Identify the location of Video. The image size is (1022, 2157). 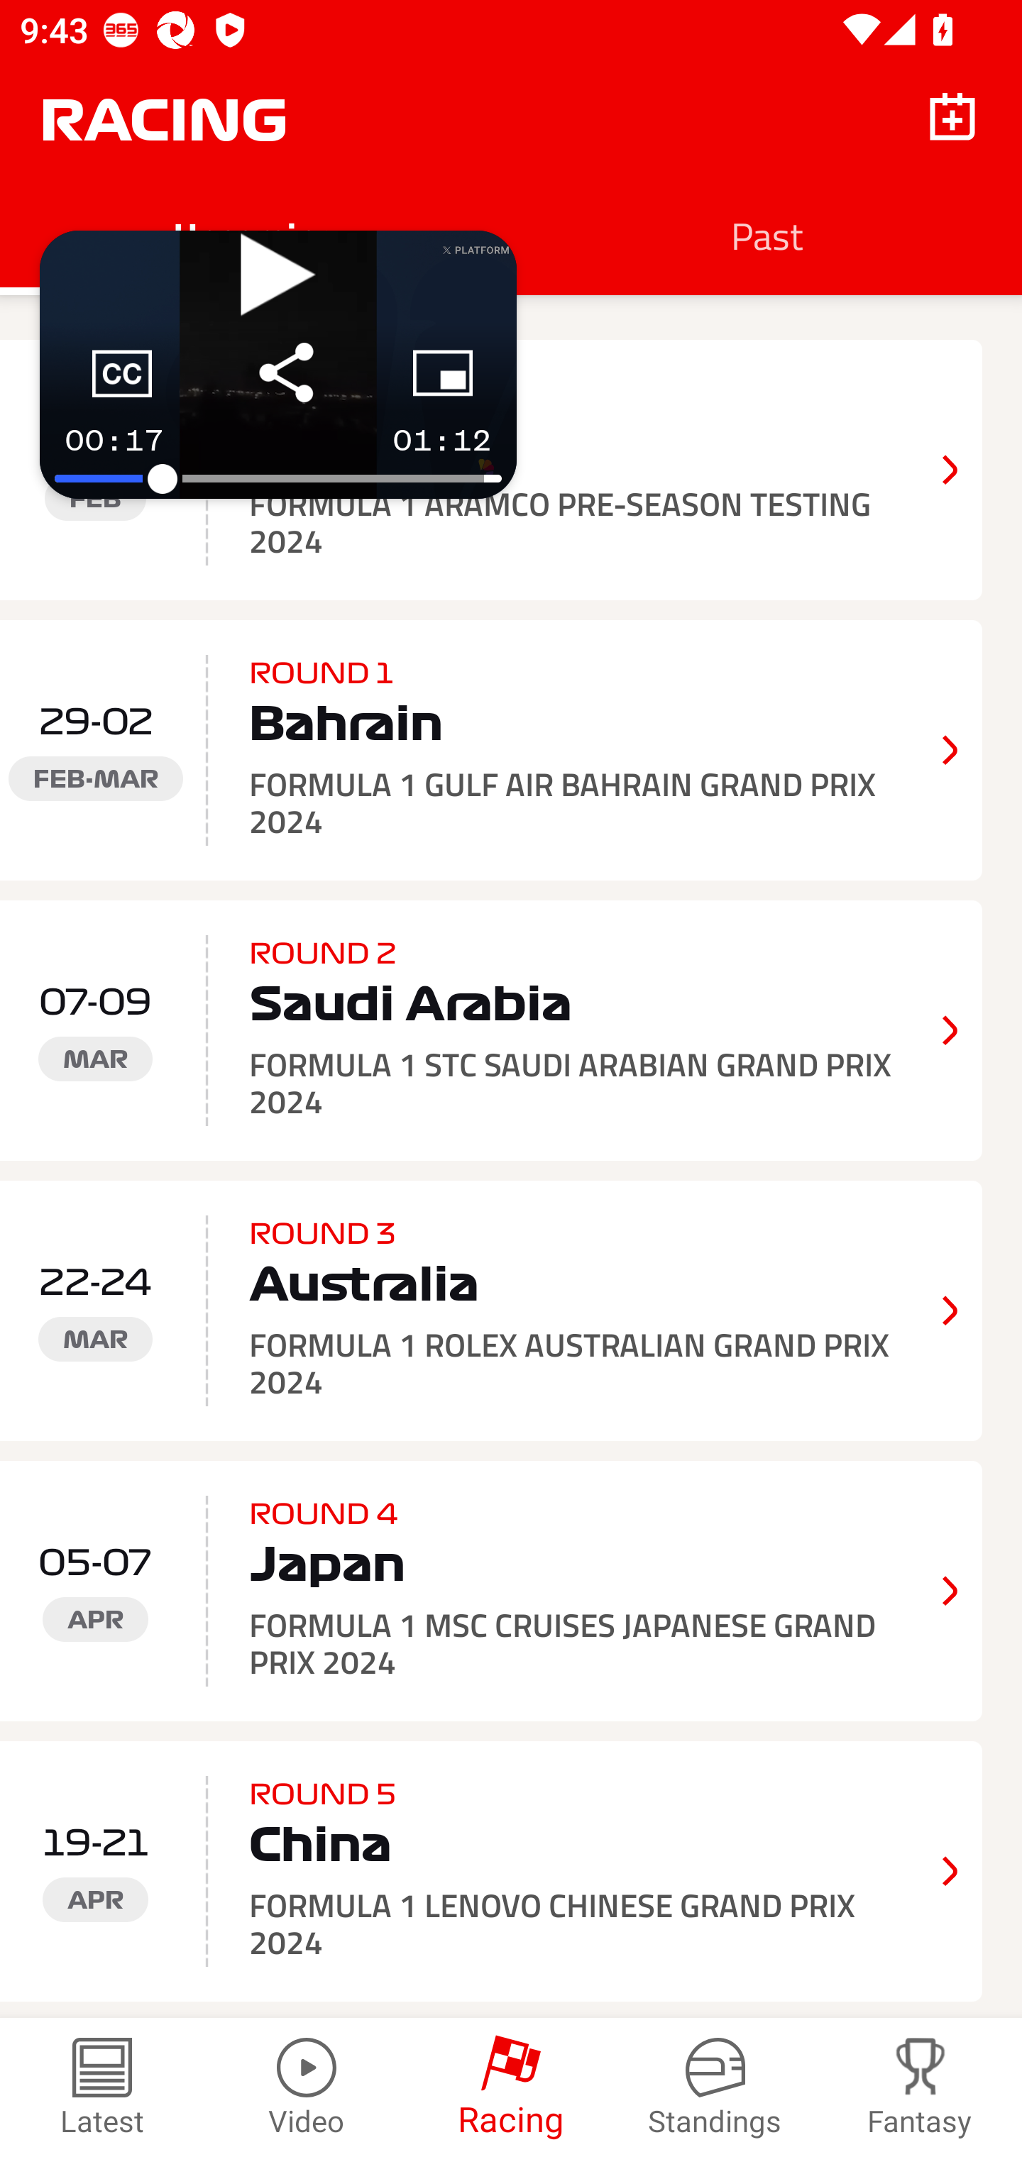
(307, 2087).